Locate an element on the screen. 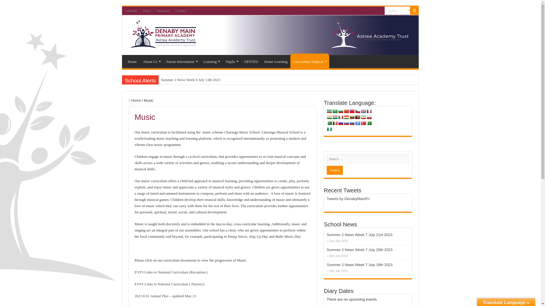 The image size is (545, 306). Calendar is located at coordinates (131, 10).